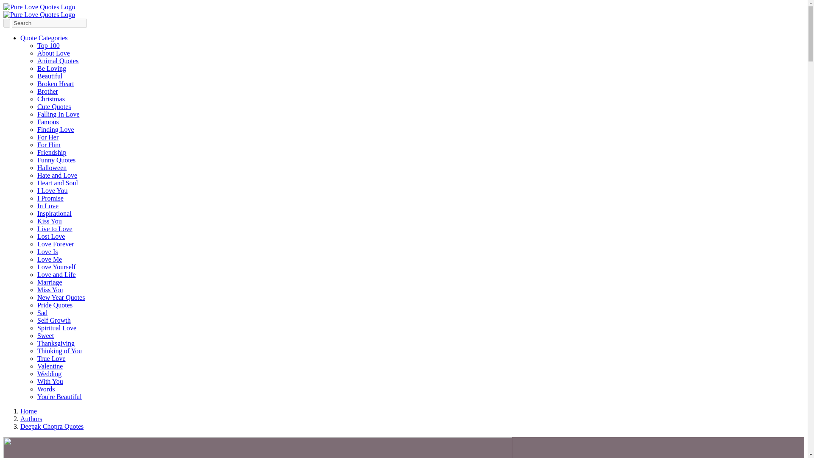 The image size is (814, 458). What do you see at coordinates (55, 229) in the screenshot?
I see `Live to Love` at bounding box center [55, 229].